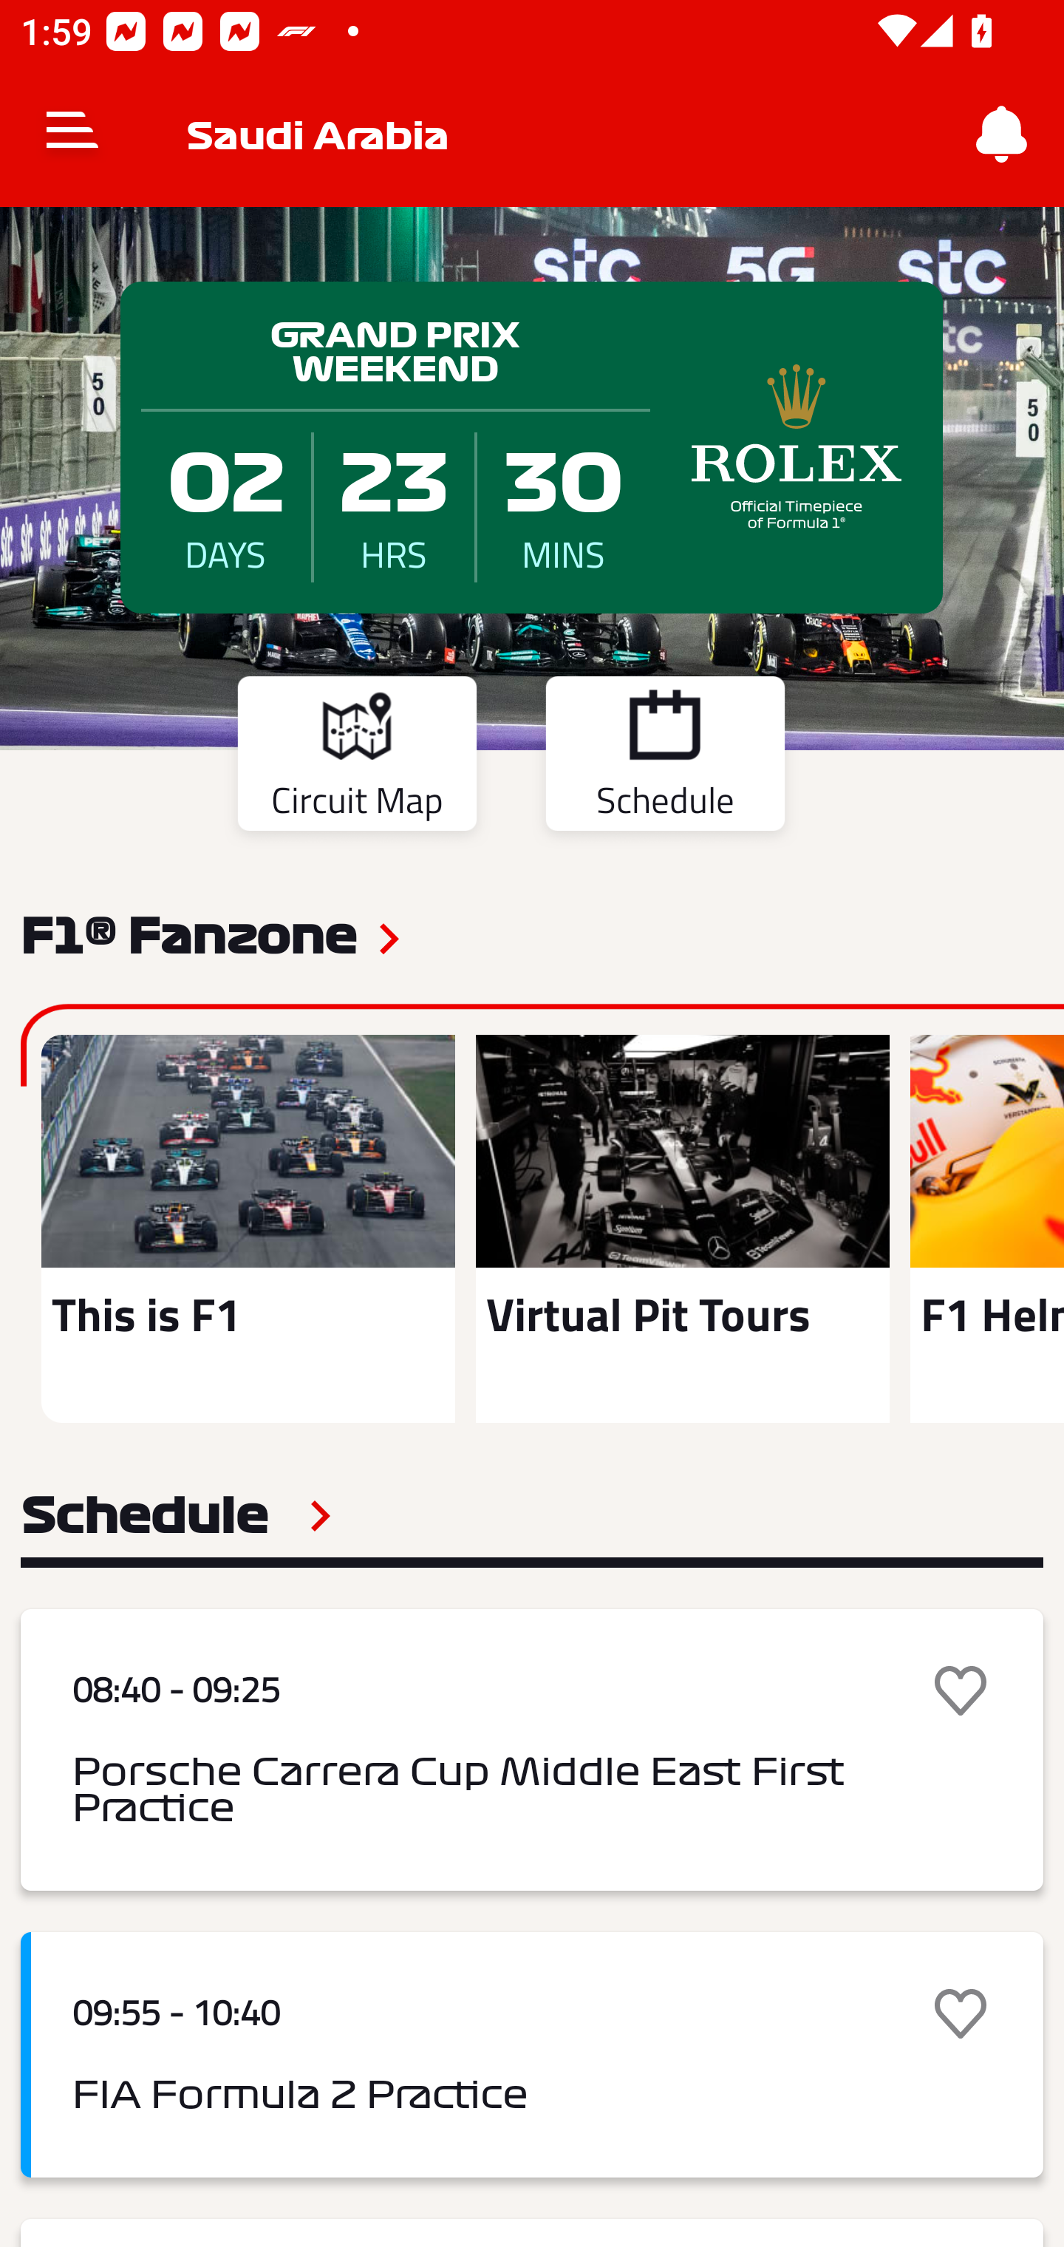  What do you see at coordinates (188, 934) in the screenshot?
I see `F1® Fanzone` at bounding box center [188, 934].